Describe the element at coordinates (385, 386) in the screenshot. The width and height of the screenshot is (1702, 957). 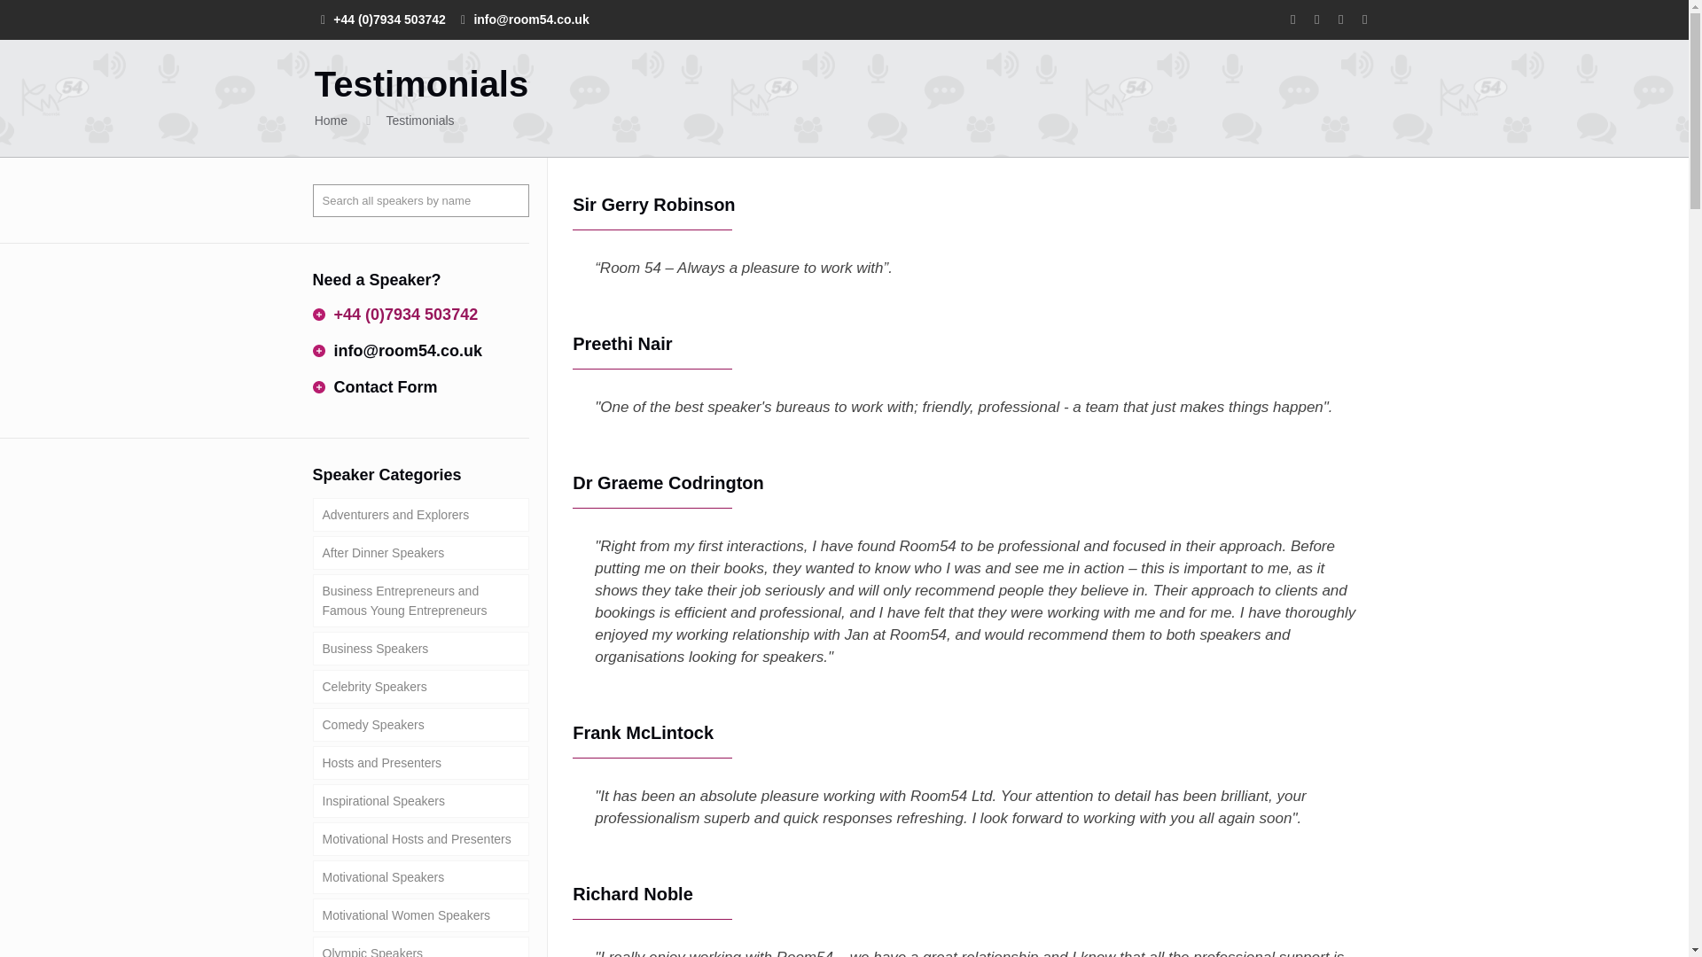
I see `Contact Form` at that location.